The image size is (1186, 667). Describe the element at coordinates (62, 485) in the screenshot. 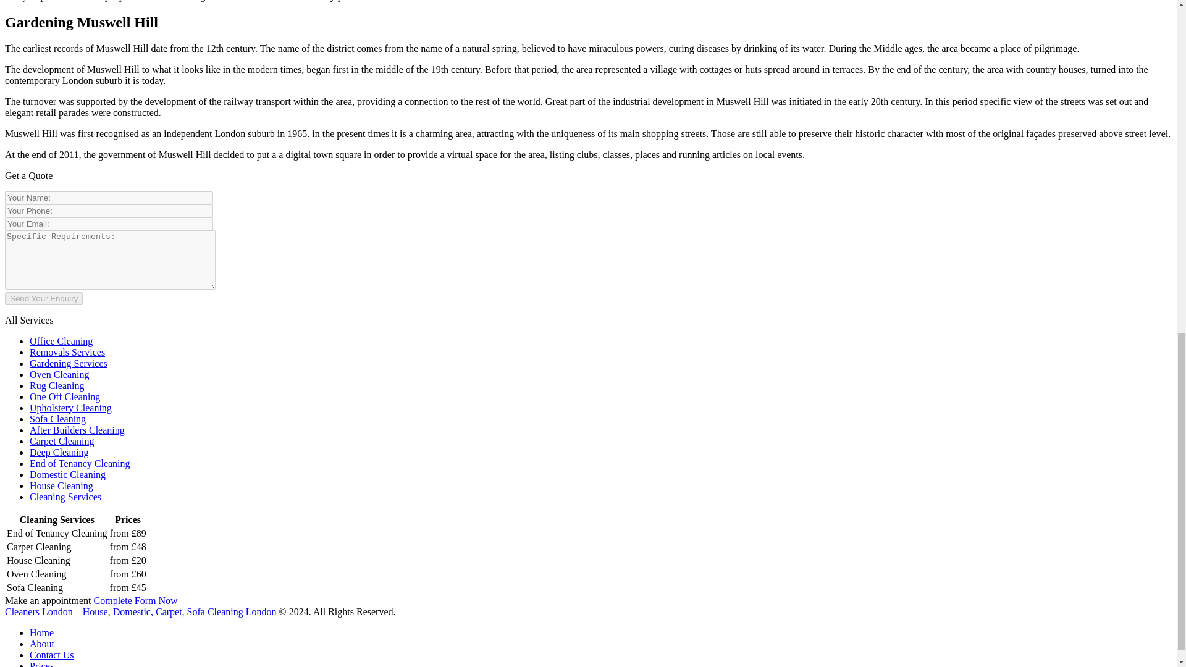

I see `House Cleaning` at that location.